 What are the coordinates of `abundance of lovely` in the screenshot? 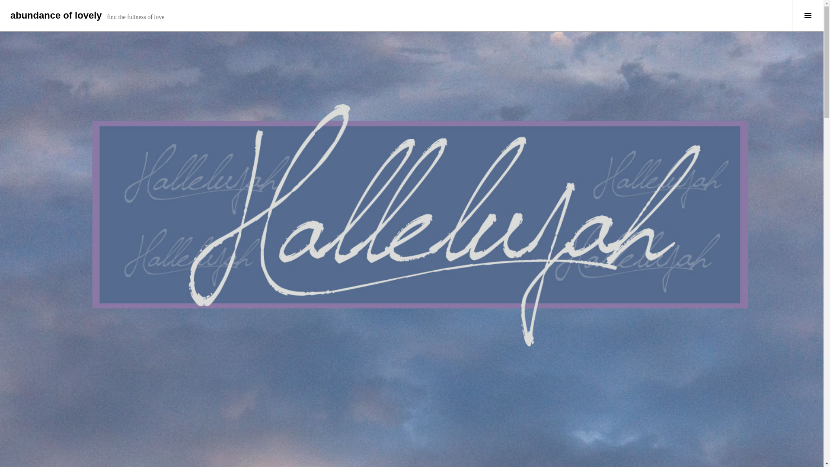 It's located at (56, 15).